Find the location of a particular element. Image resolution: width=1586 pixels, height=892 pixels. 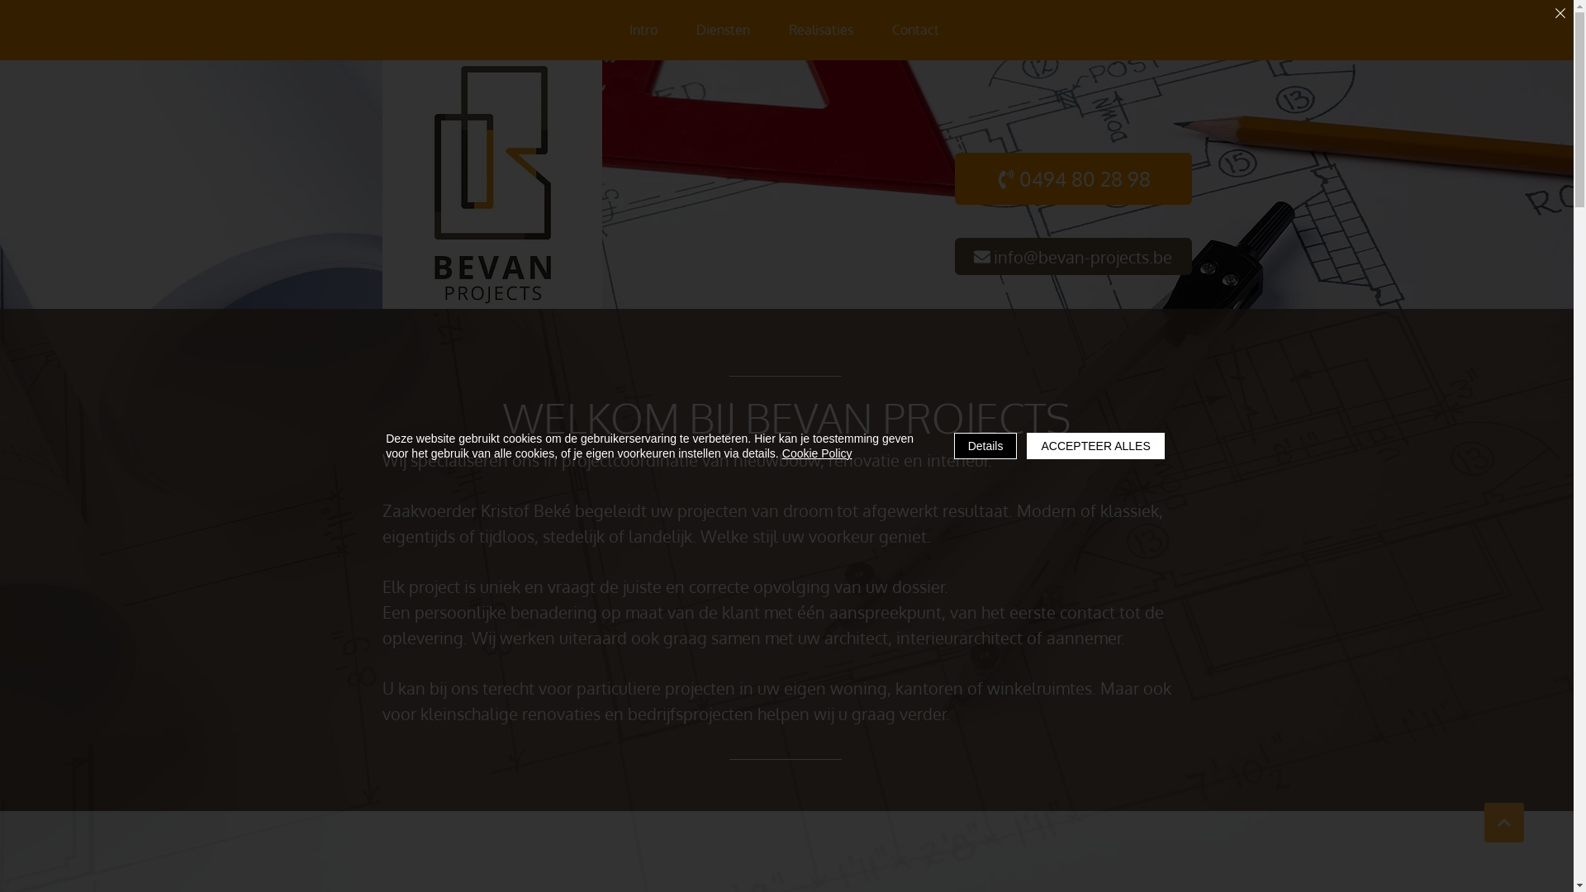

Diensten is located at coordinates (724, 30).